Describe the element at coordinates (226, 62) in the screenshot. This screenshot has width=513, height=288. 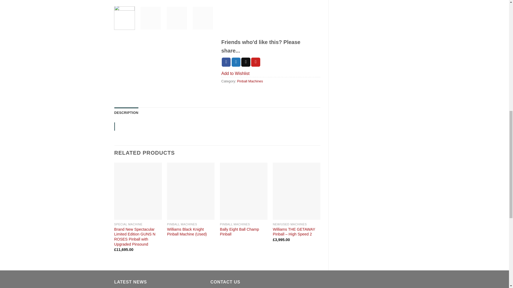
I see `Share on Facebook` at that location.